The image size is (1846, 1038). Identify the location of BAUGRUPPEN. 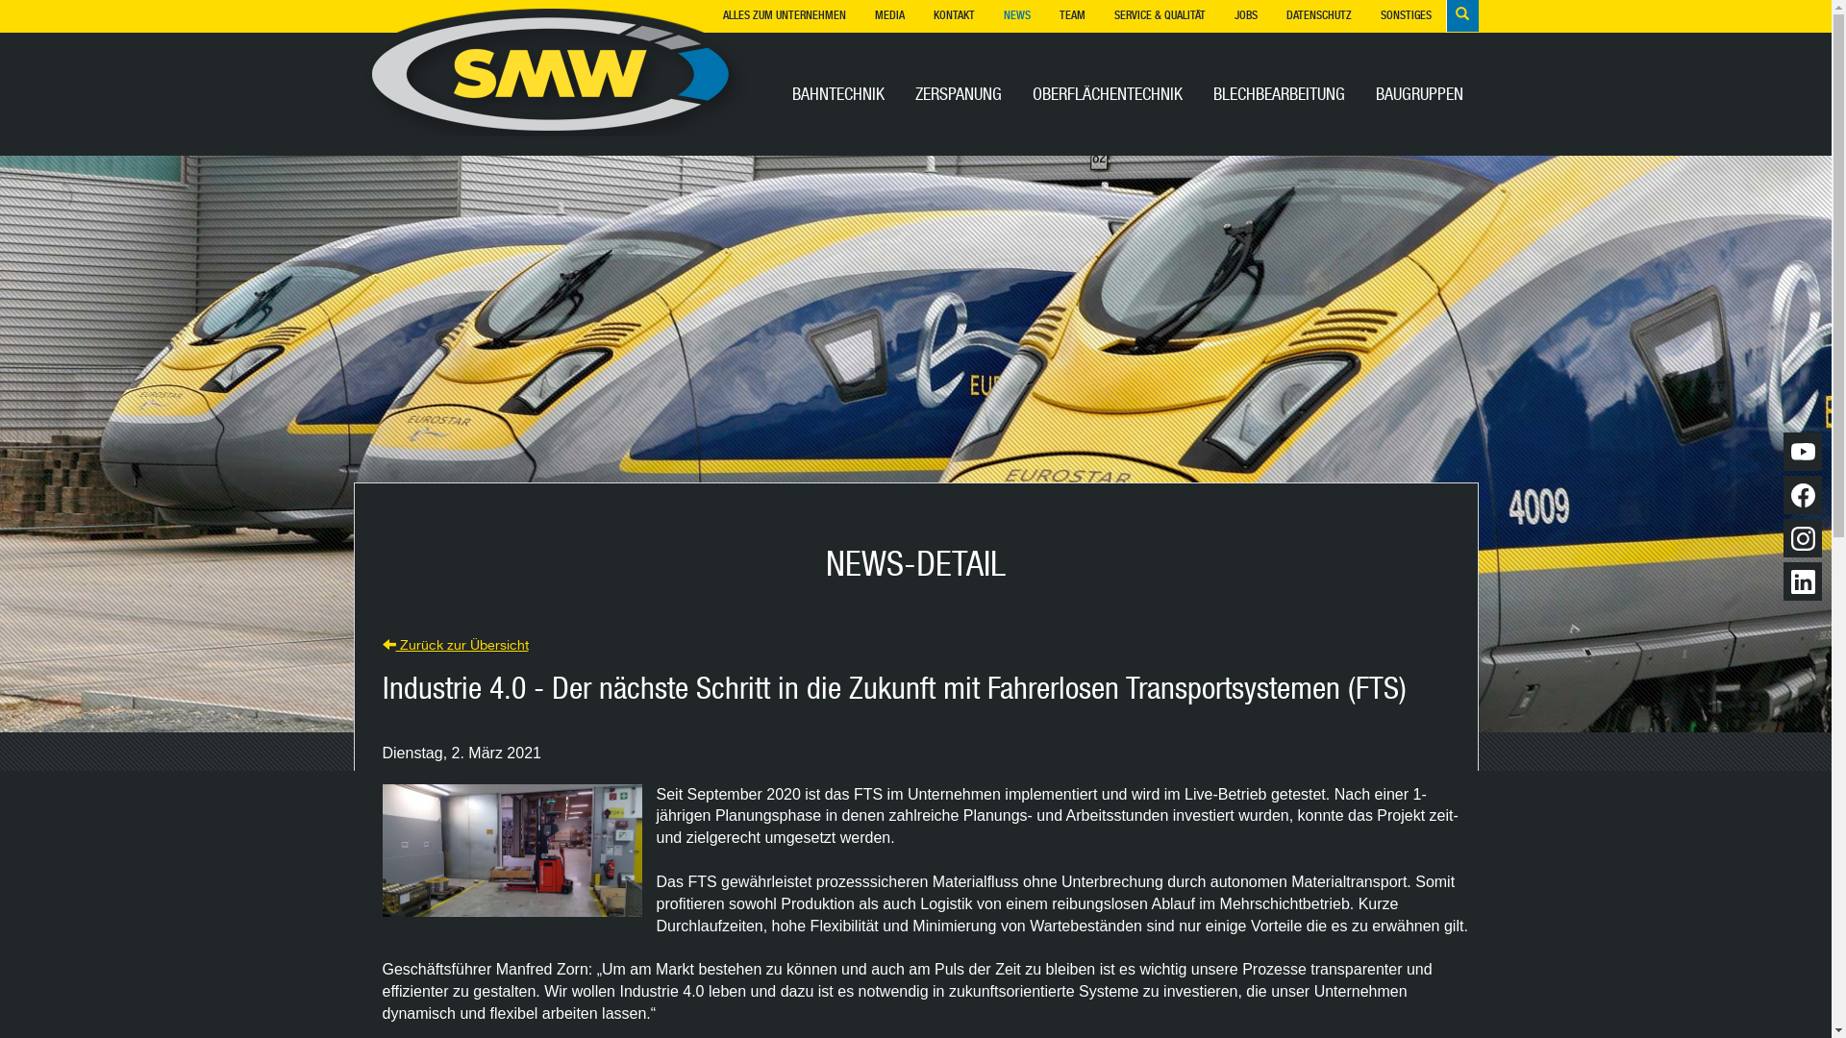
(1419, 96).